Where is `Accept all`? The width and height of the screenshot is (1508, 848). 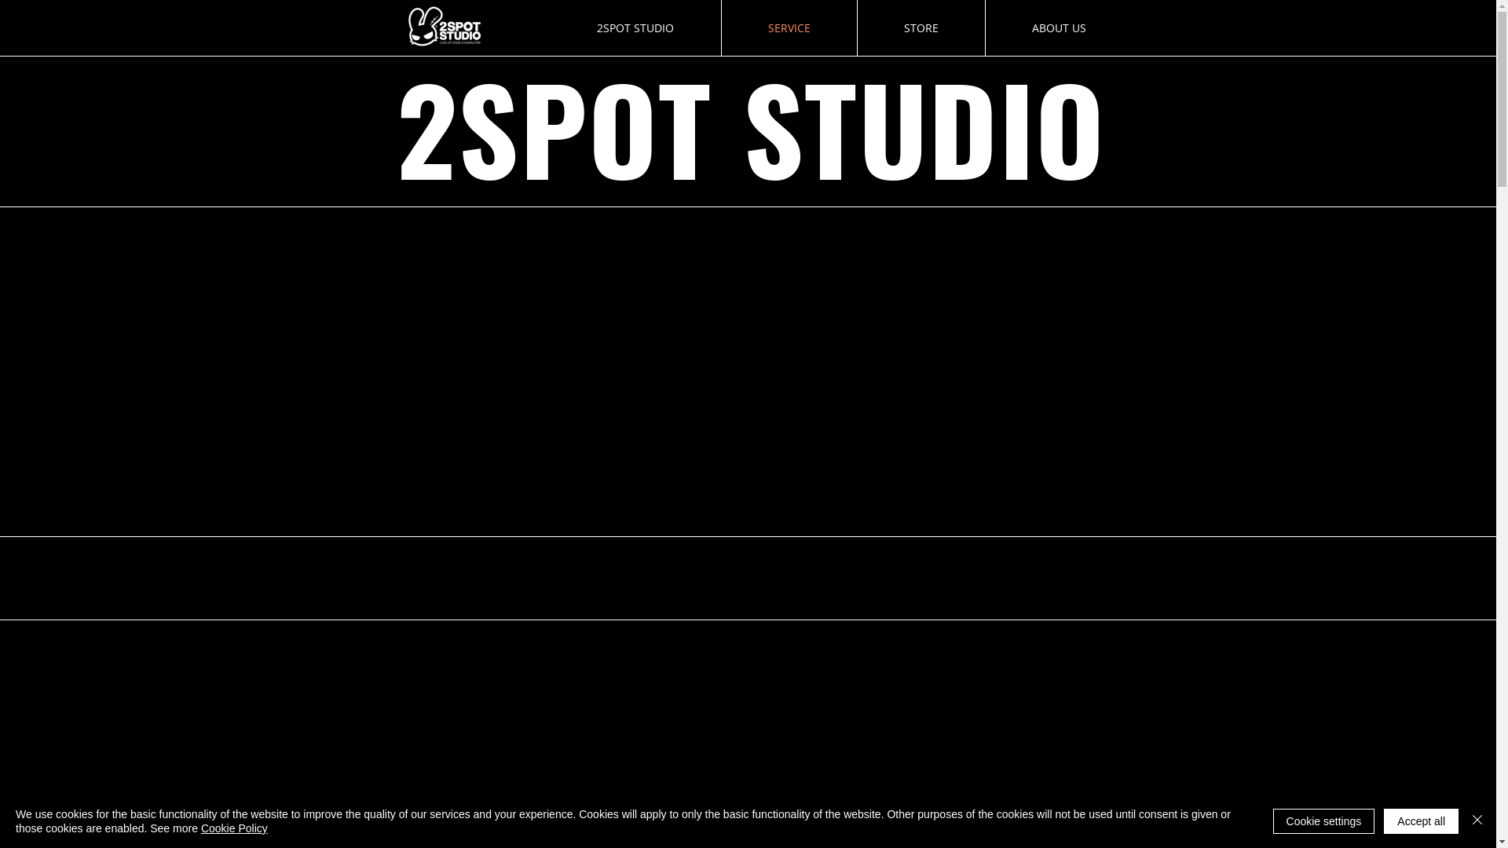
Accept all is located at coordinates (1422, 821).